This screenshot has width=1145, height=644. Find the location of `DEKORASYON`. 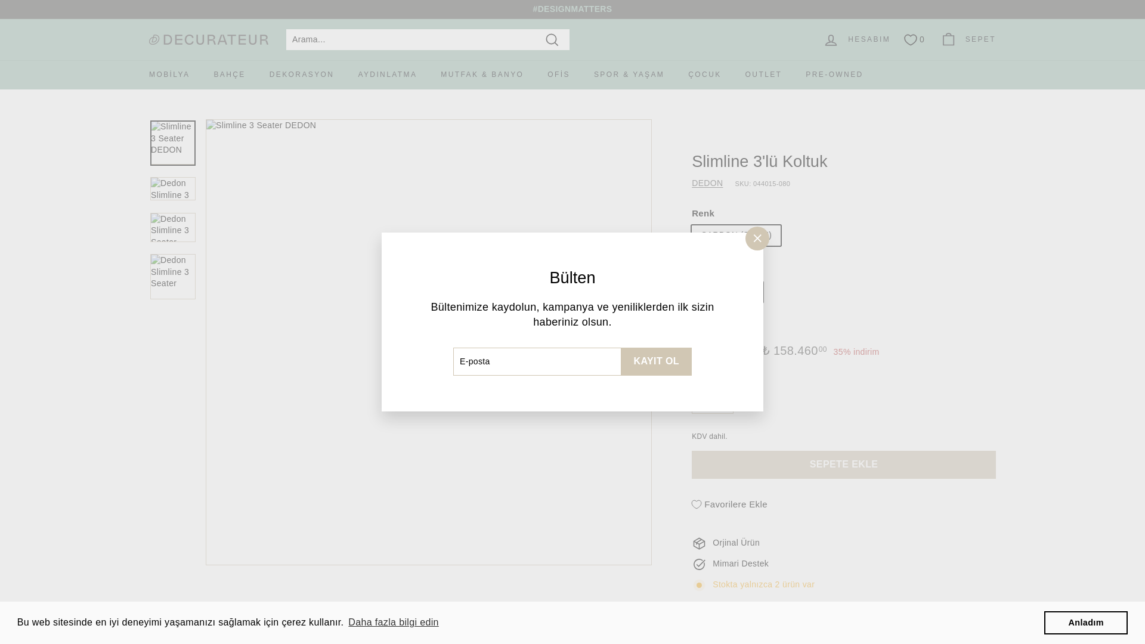

DEKORASYON is located at coordinates (302, 75).